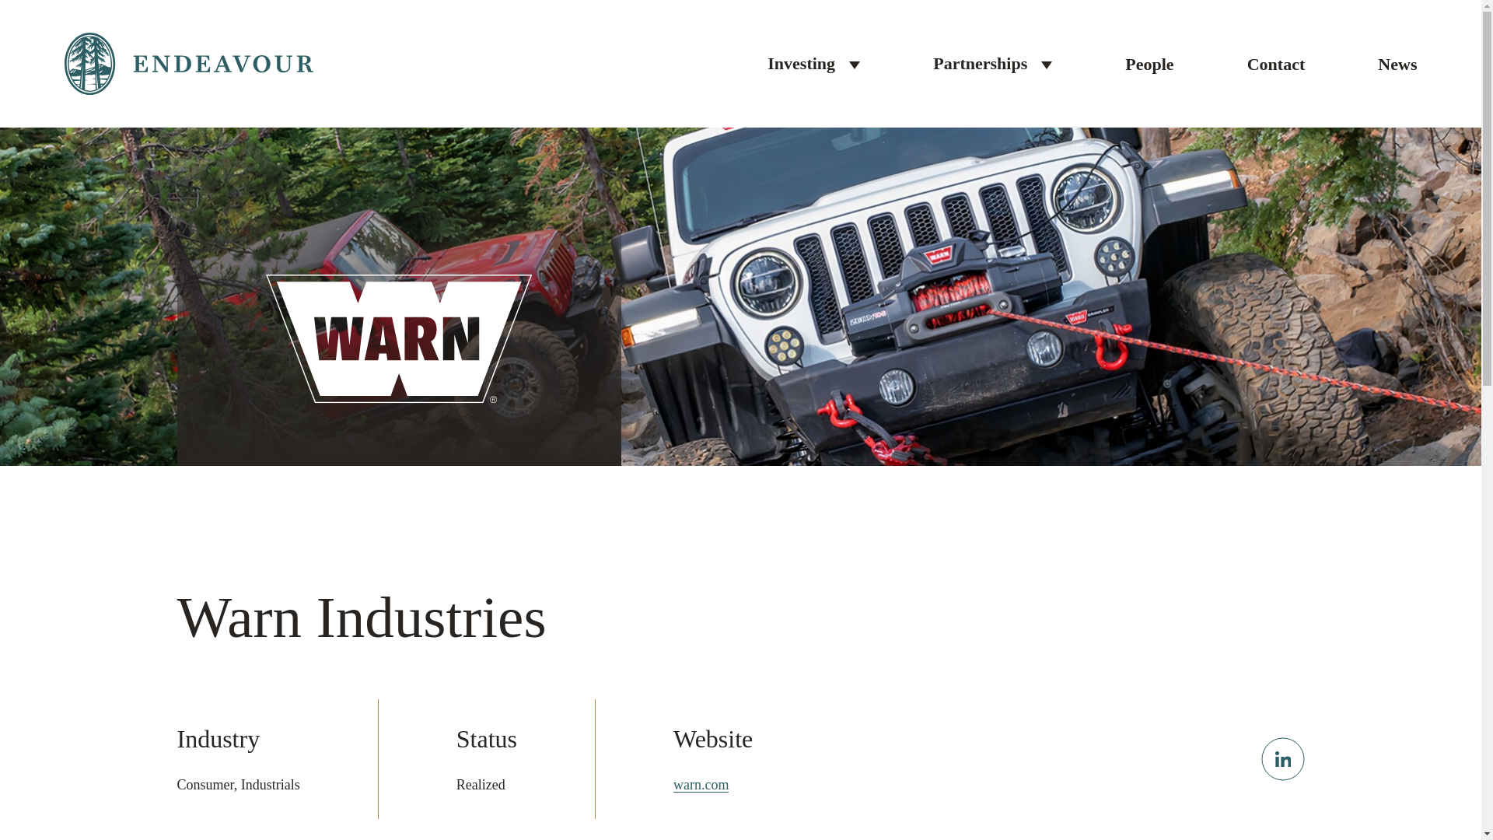 The image size is (1493, 840). What do you see at coordinates (1275, 64) in the screenshot?
I see `Contact` at bounding box center [1275, 64].